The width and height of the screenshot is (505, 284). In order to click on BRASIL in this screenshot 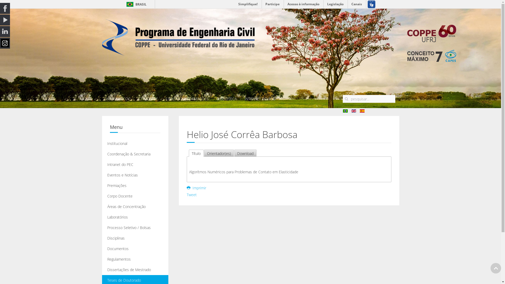, I will do `click(135, 4)`.